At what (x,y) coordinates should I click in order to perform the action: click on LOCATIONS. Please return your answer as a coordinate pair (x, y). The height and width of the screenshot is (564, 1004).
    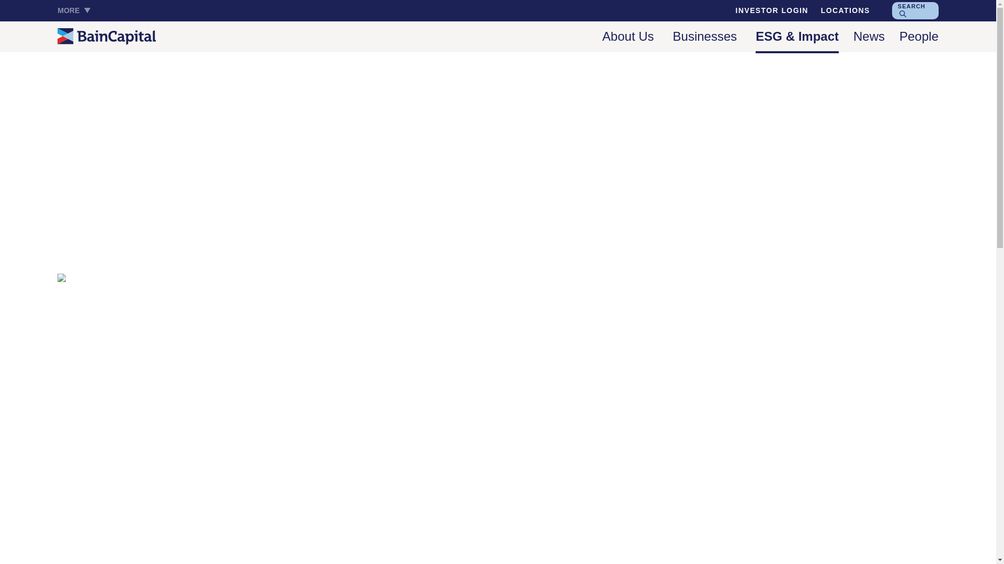
    Looking at the image, I should click on (845, 10).